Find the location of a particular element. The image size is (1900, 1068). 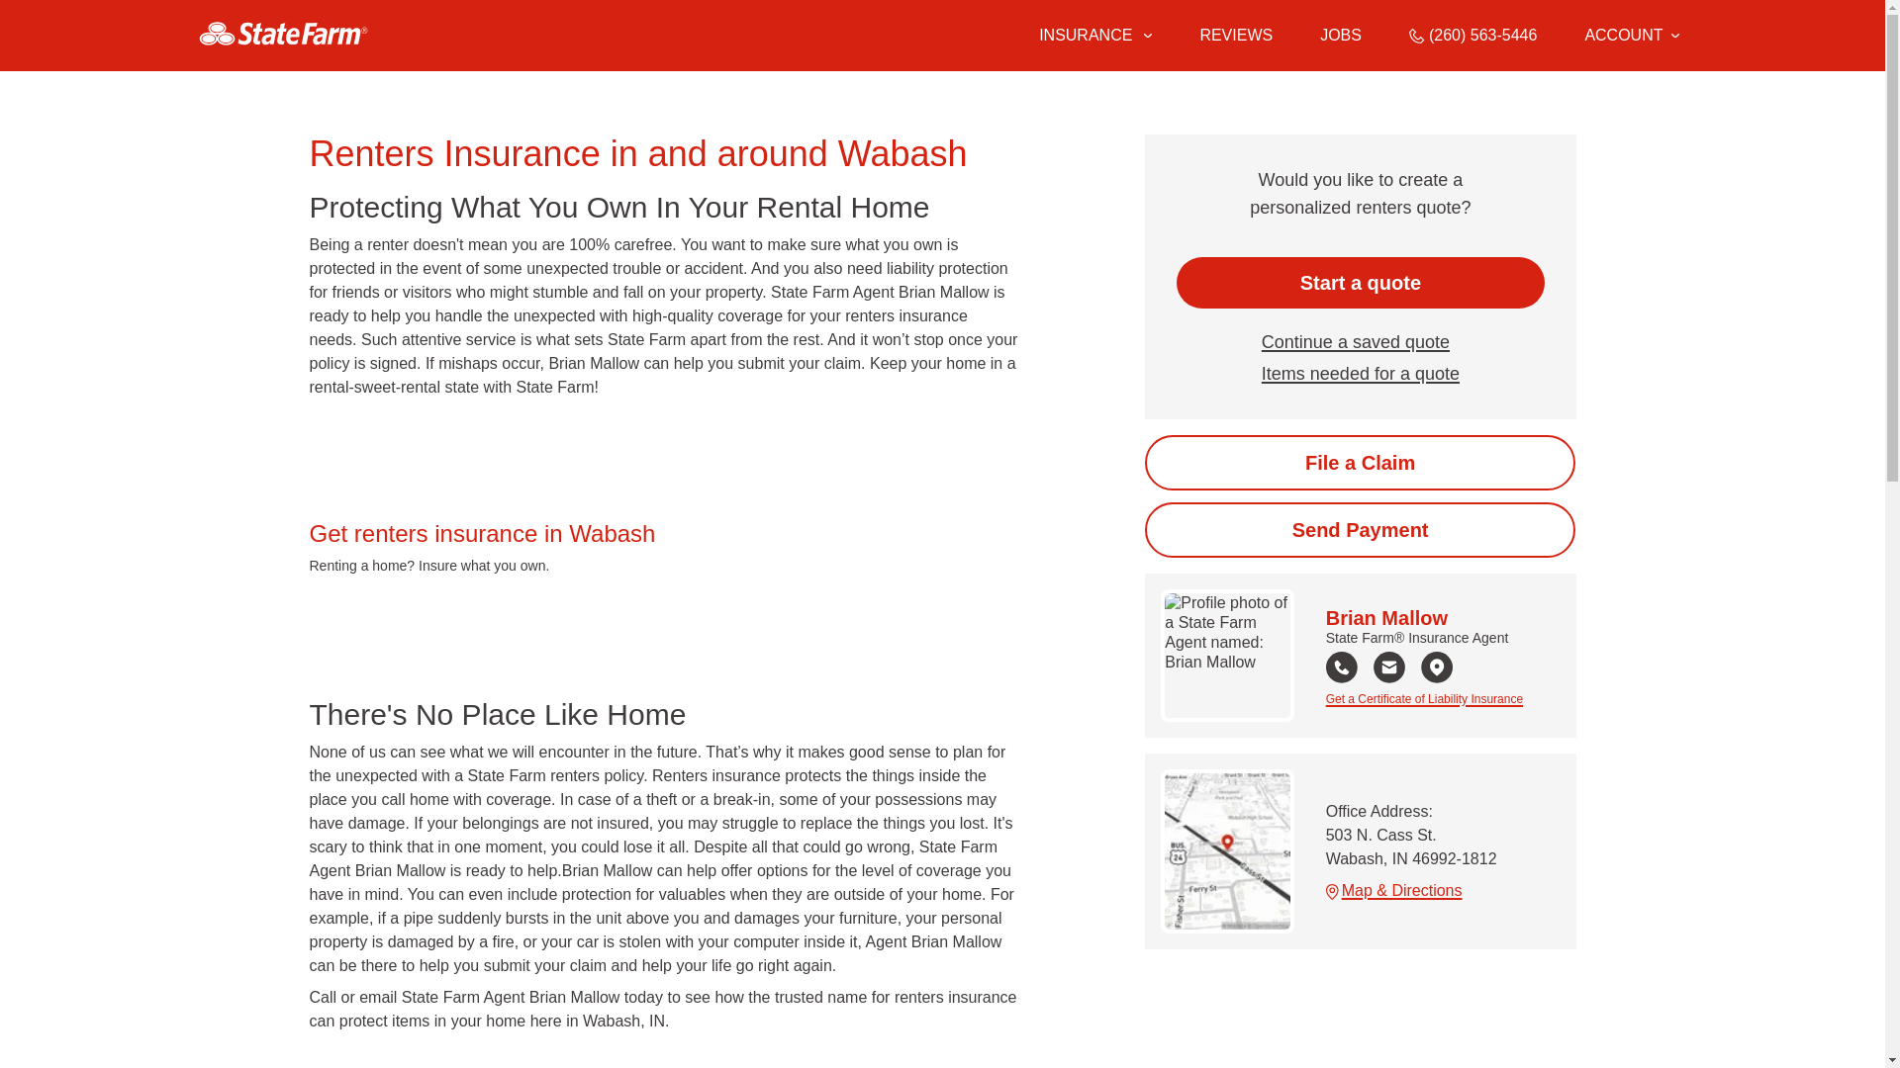

JOBS is located at coordinates (1341, 36).